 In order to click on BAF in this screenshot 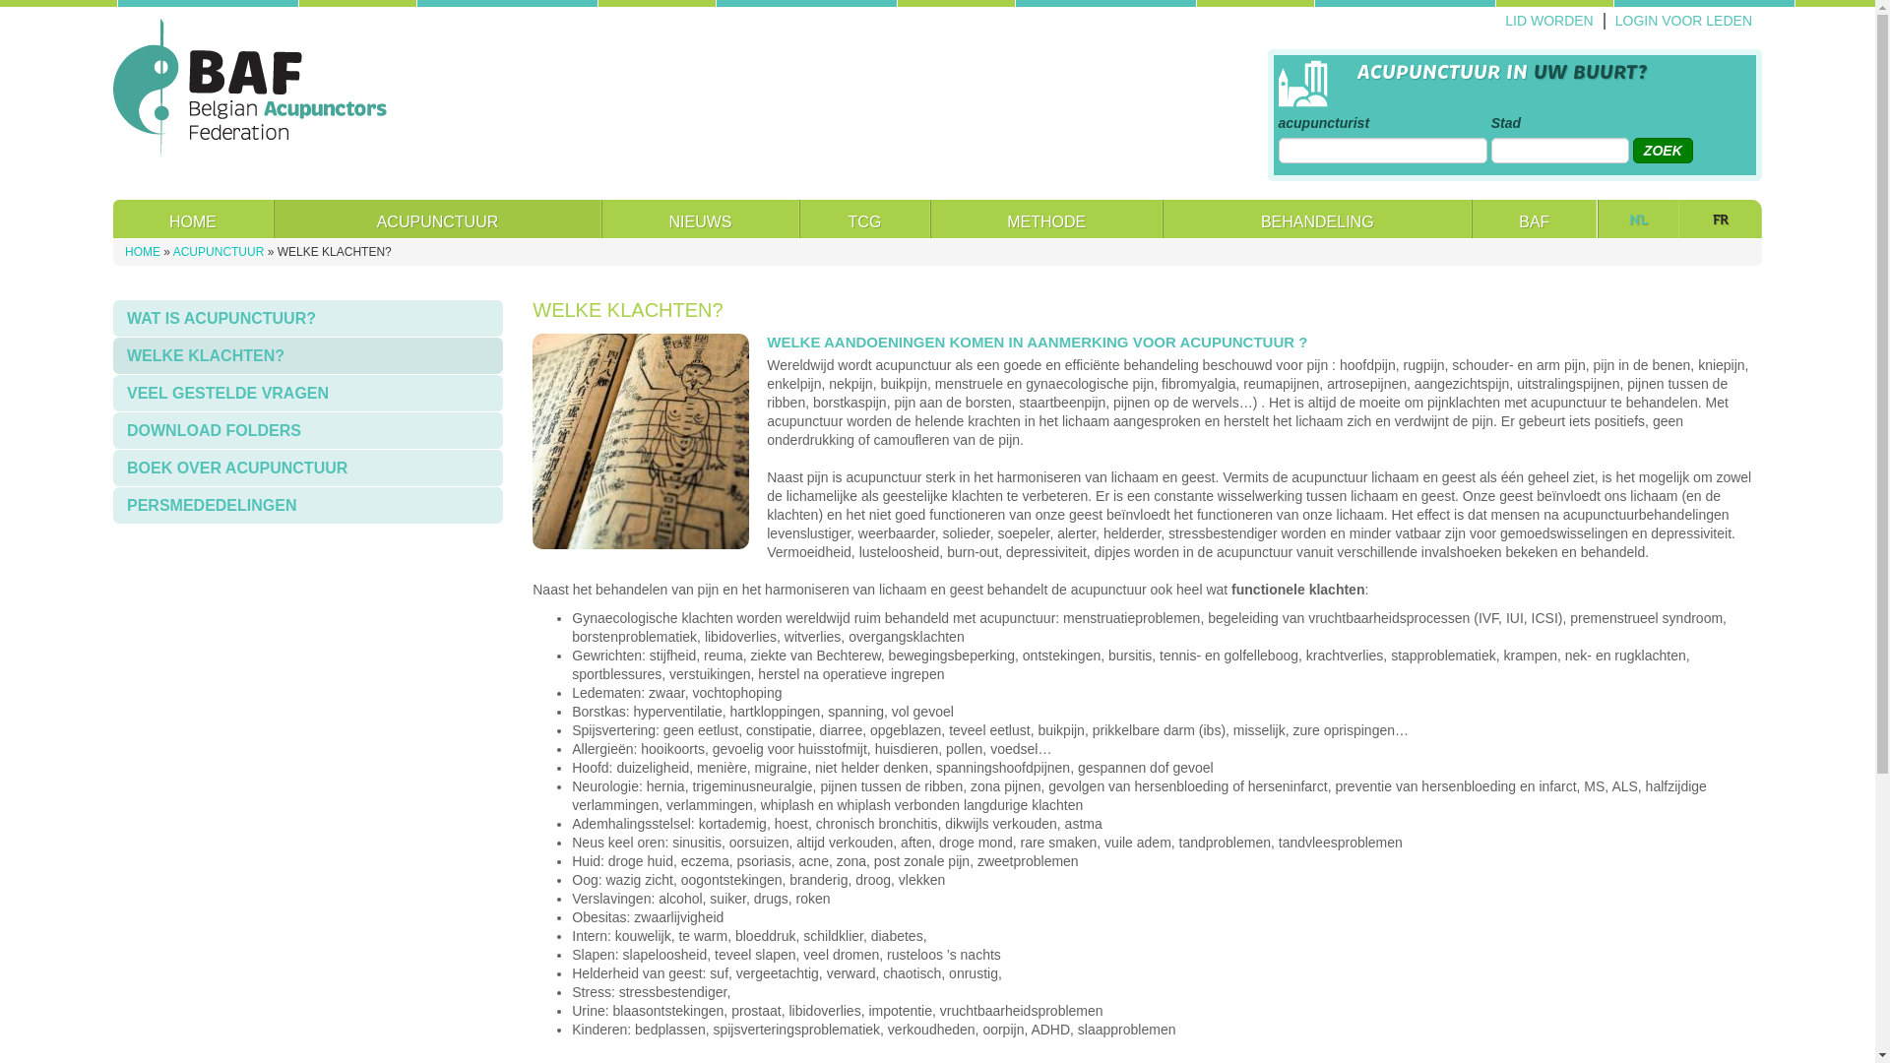, I will do `click(1534, 219)`.